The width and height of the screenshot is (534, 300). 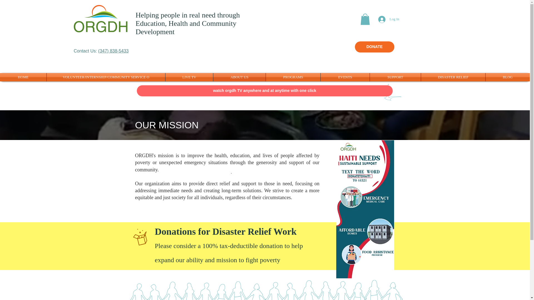 I want to click on ABOUT US, so click(x=239, y=77).